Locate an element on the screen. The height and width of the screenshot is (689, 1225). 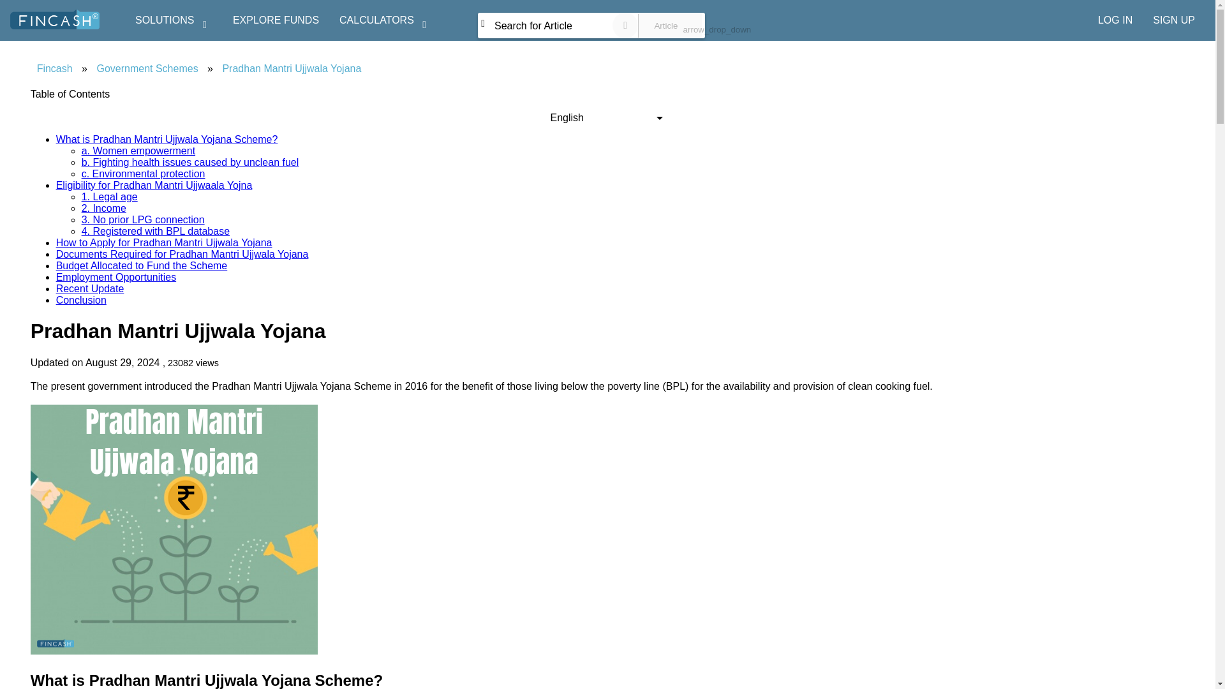
What is Pradhan Mantri Ujjwala Yojana Scheme? is located at coordinates (167, 139).